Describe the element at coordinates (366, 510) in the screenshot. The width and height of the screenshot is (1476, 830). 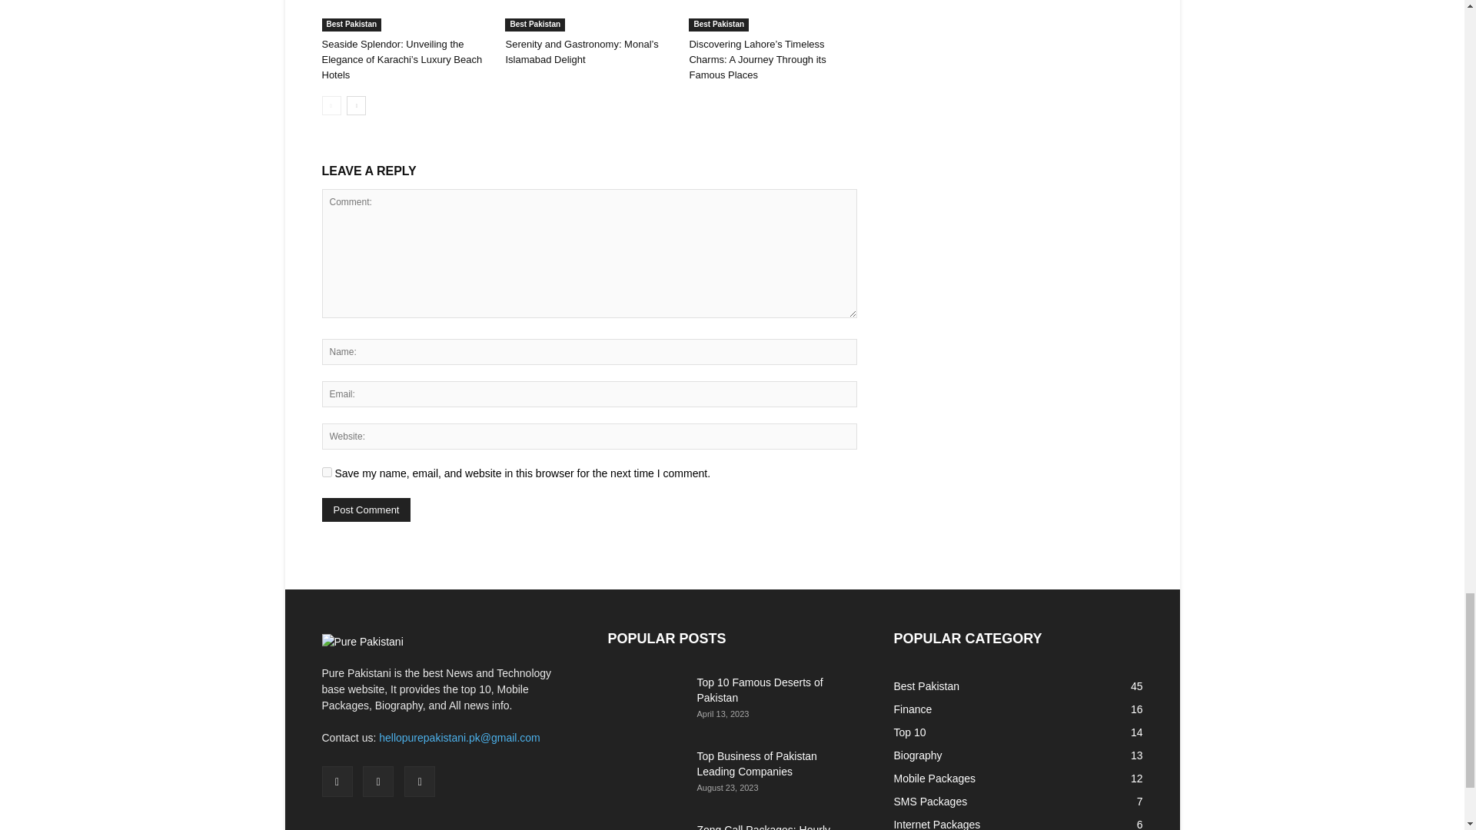
I see `Post Comment` at that location.